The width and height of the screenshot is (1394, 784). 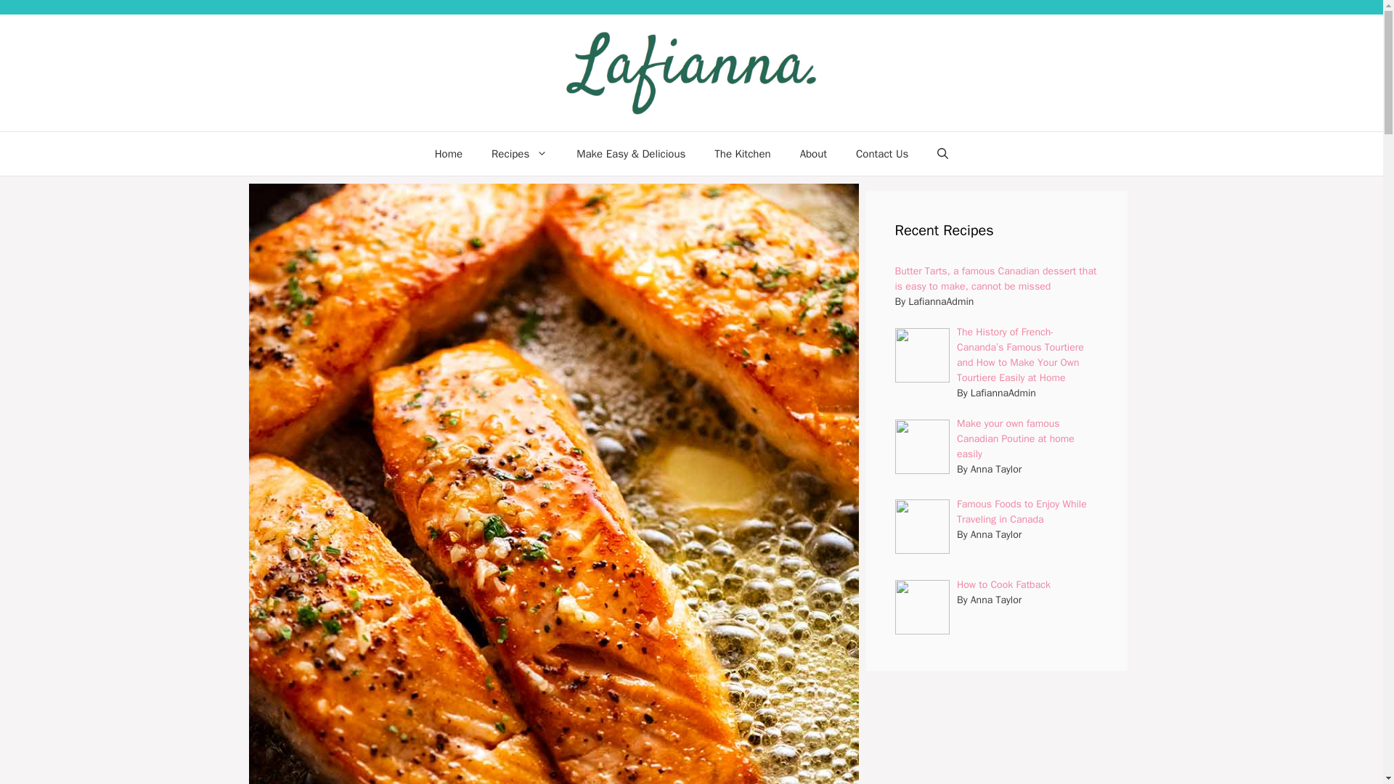 I want to click on About, so click(x=813, y=154).